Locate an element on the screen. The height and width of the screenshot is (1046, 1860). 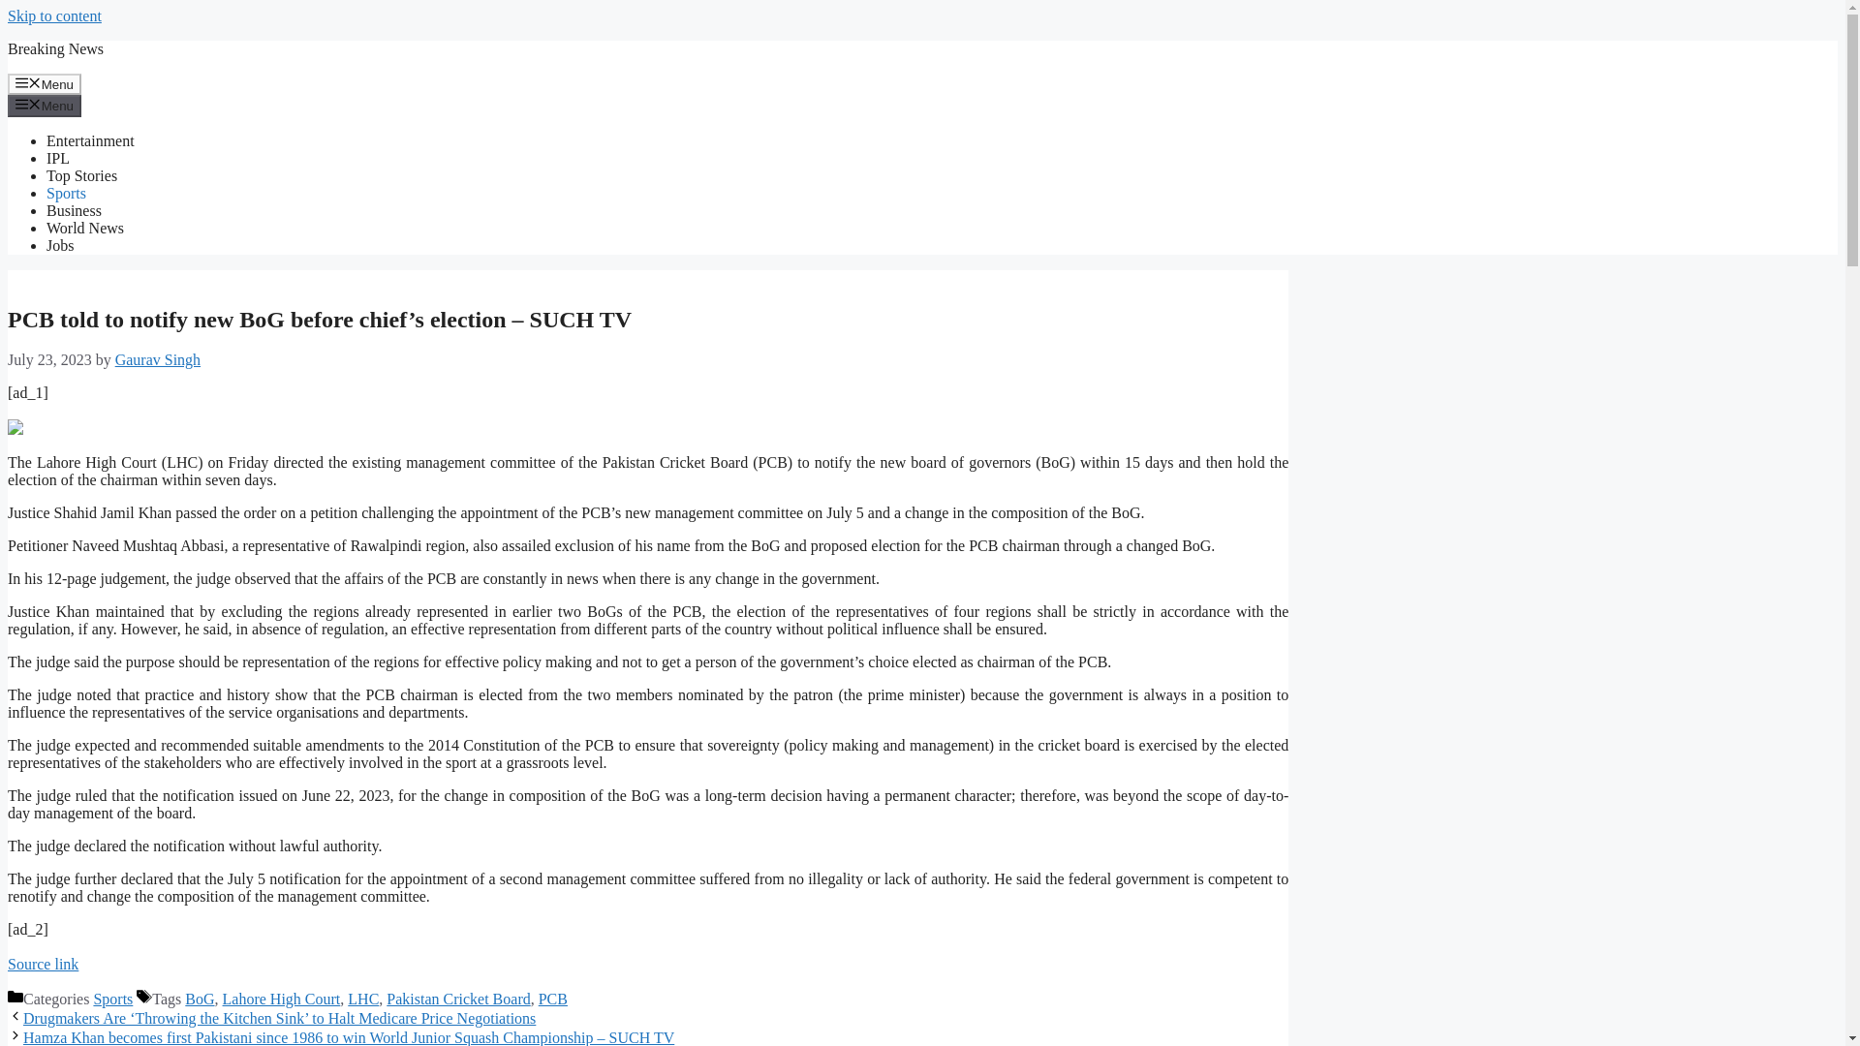
Top Stories is located at coordinates (81, 175).